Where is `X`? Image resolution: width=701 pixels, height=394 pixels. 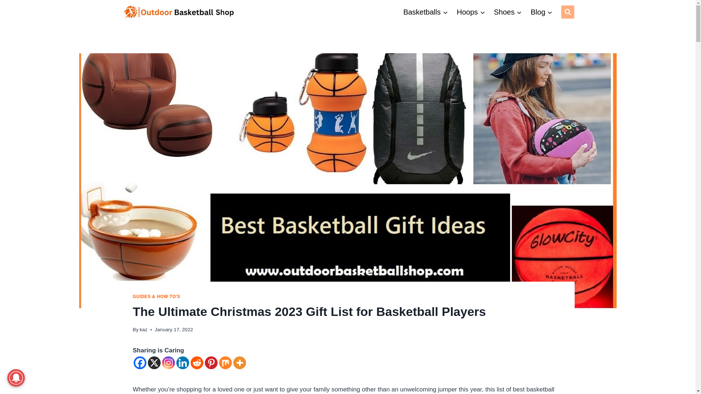
X is located at coordinates (154, 363).